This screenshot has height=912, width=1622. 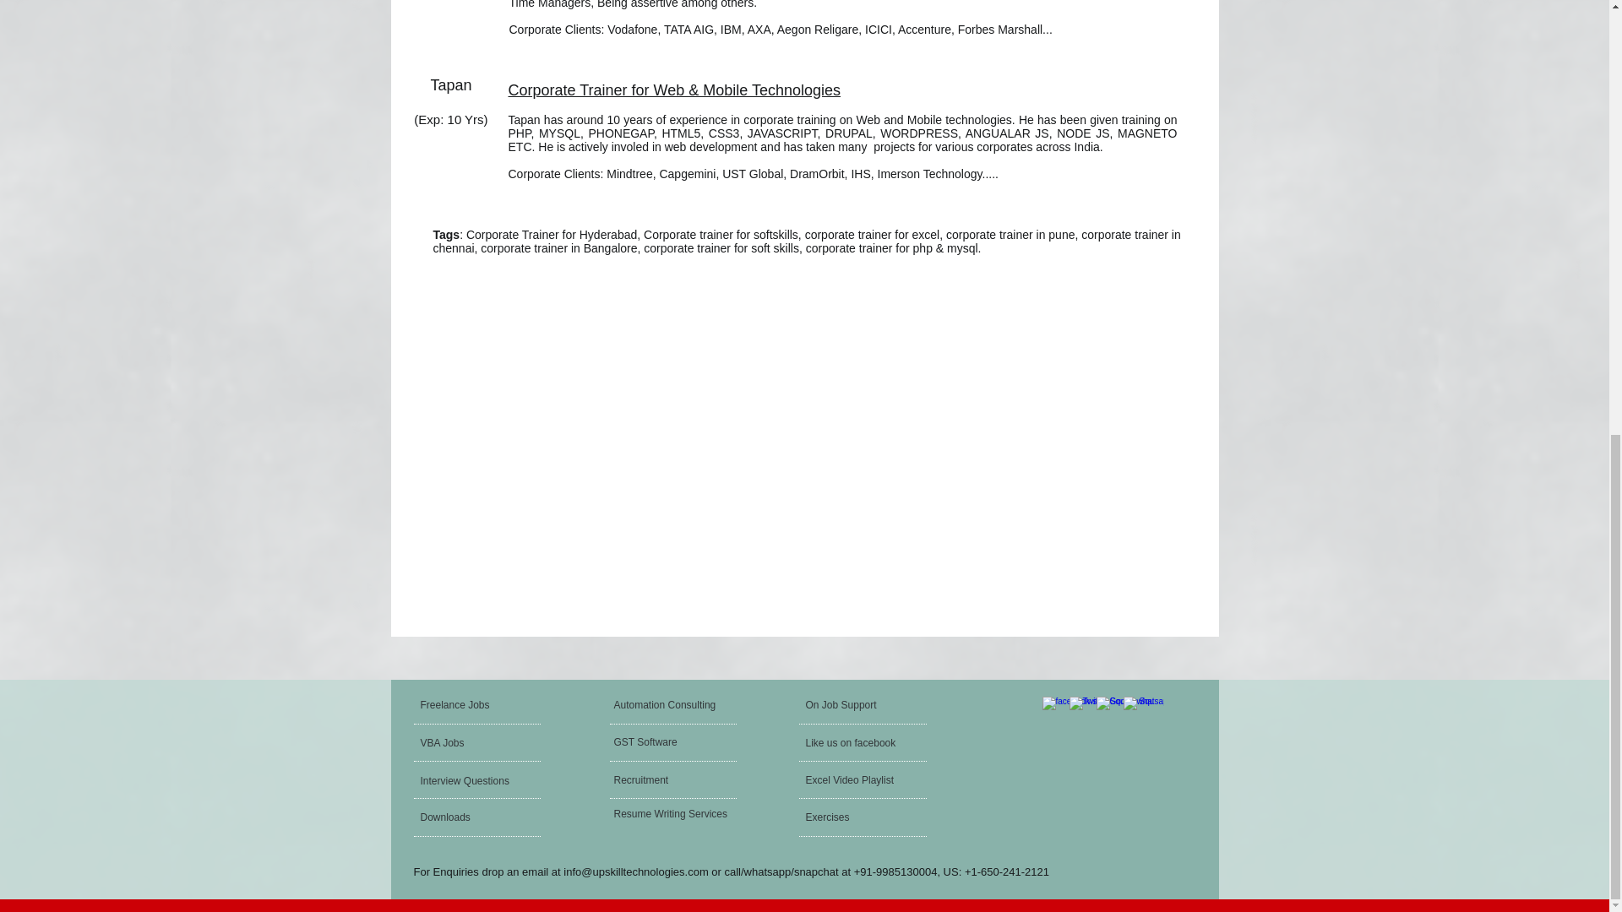 I want to click on Downloads, so click(x=466, y=817).